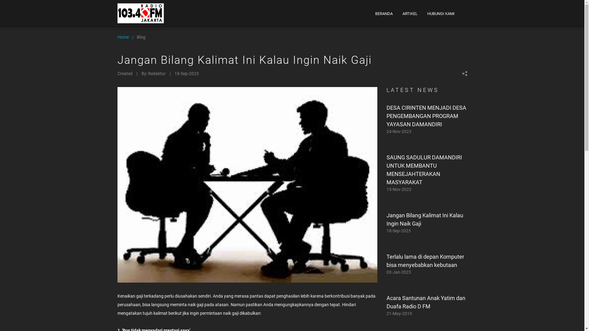 The image size is (589, 331). What do you see at coordinates (410, 14) in the screenshot?
I see `ARTIKEL` at bounding box center [410, 14].